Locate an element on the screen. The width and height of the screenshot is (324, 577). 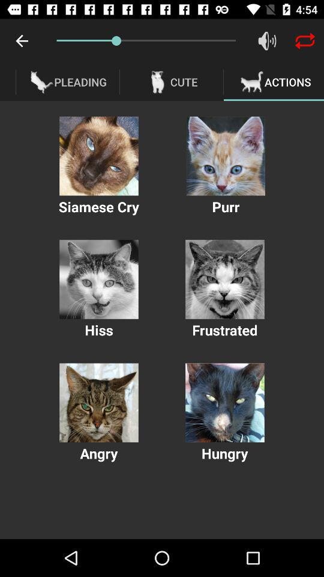
increase the volume is located at coordinates (268, 41).